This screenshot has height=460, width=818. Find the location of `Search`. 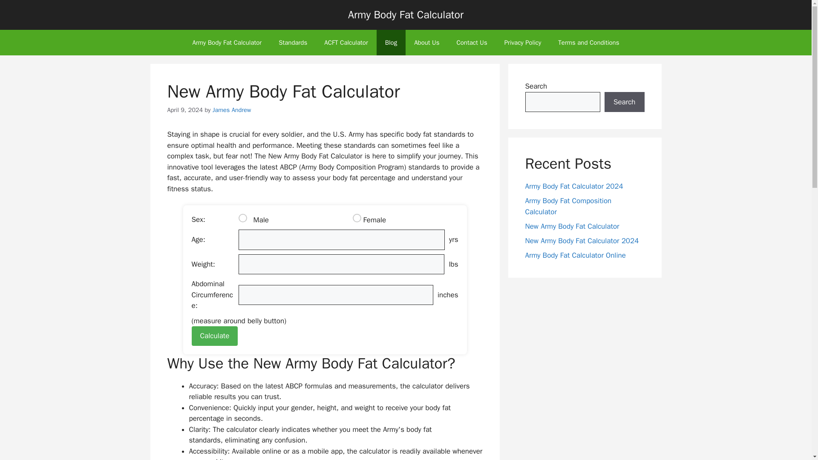

Search is located at coordinates (624, 102).